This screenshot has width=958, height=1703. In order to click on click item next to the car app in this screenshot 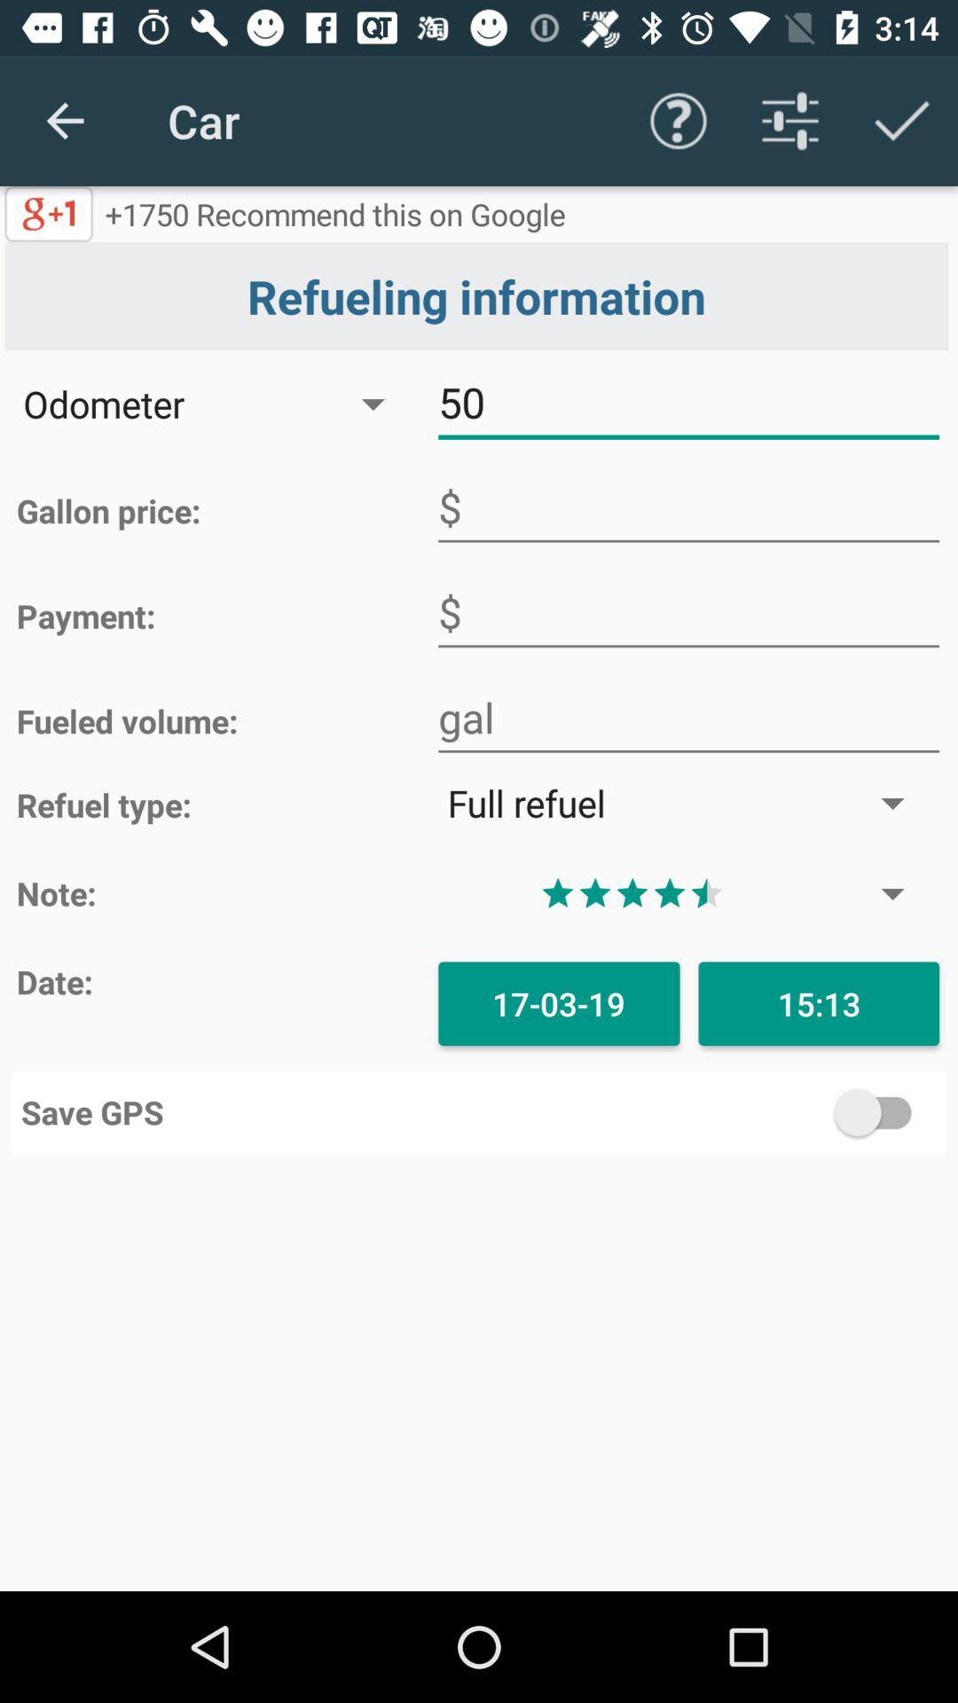, I will do `click(65, 121)`.